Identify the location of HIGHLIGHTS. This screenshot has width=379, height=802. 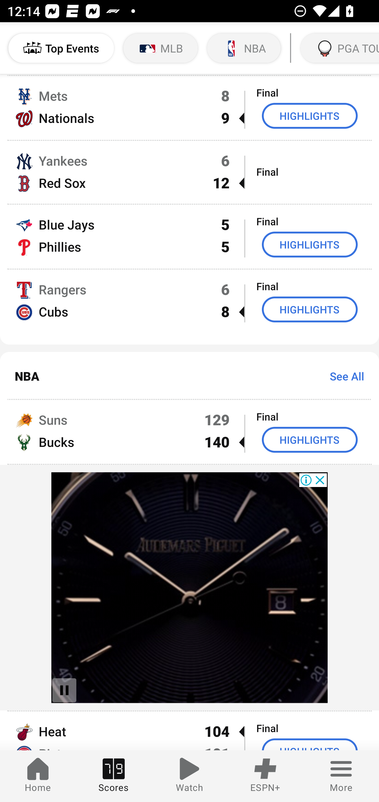
(310, 244).